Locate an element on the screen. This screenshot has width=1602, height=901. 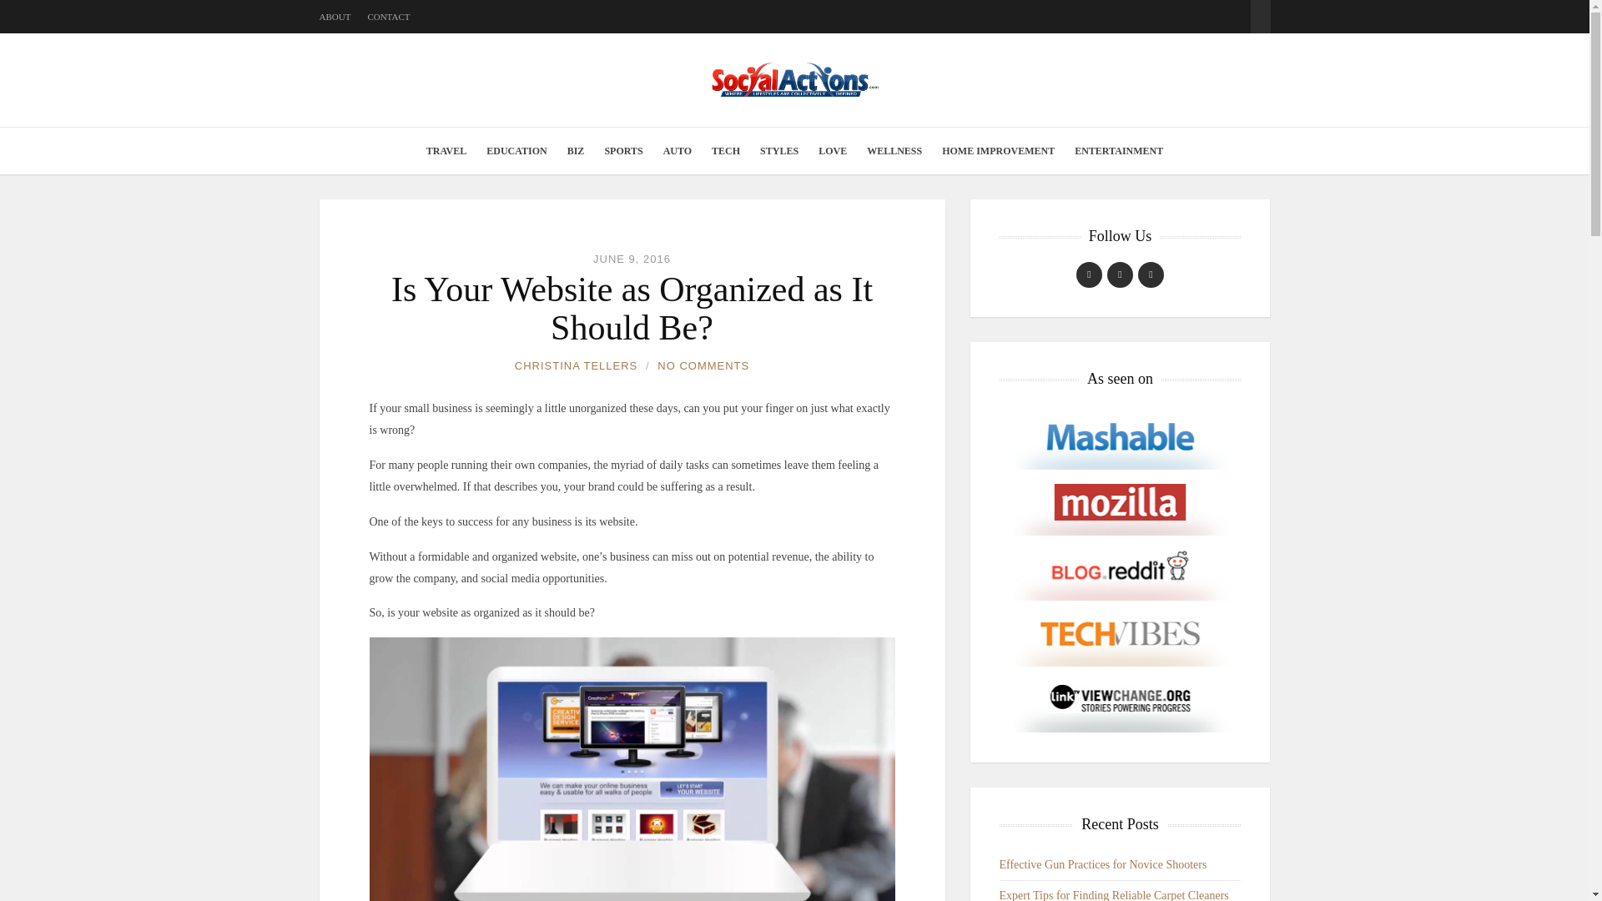
TECH is located at coordinates (725, 151).